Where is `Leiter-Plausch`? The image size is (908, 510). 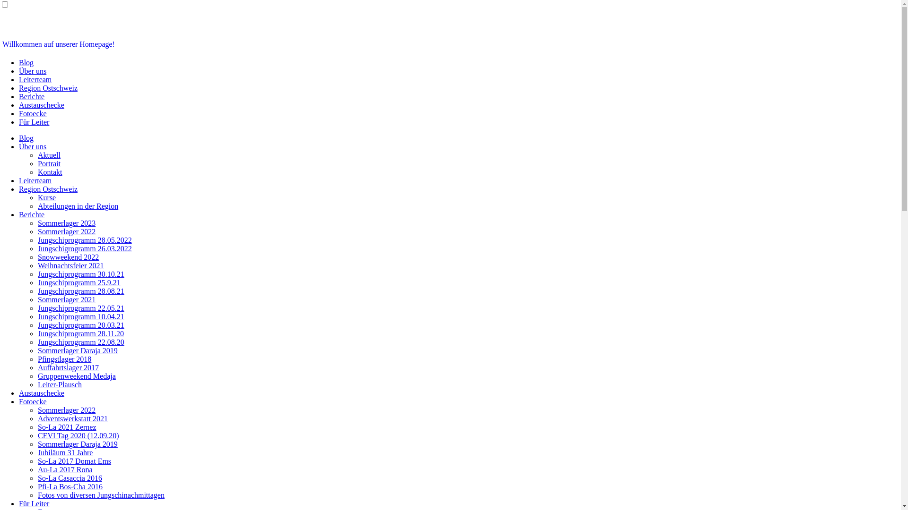
Leiter-Plausch is located at coordinates (60, 384).